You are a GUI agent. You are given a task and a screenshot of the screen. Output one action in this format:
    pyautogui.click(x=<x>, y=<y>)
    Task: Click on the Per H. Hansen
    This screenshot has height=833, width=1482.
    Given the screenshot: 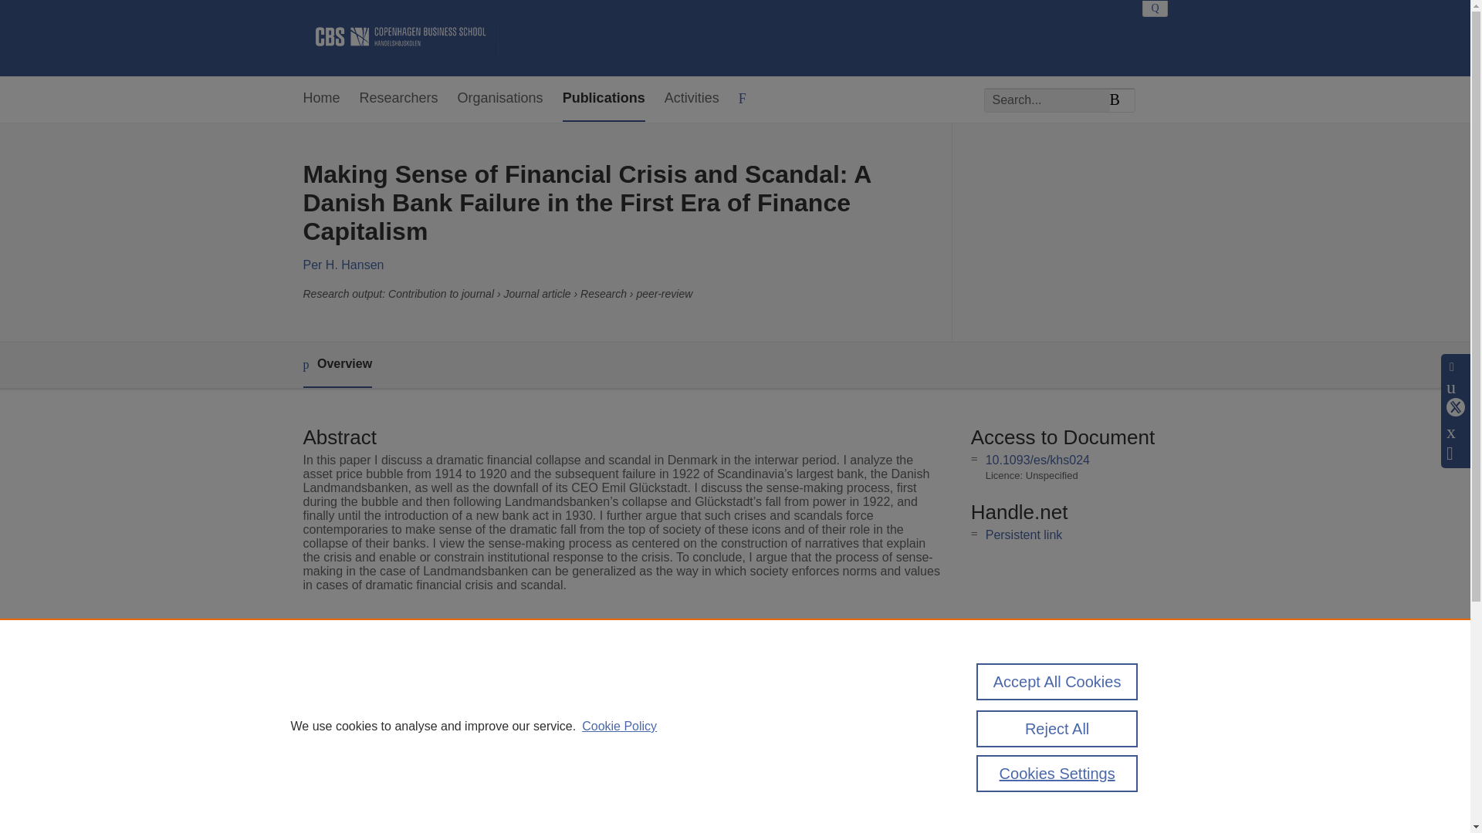 What is the action you would take?
    pyautogui.click(x=343, y=265)
    